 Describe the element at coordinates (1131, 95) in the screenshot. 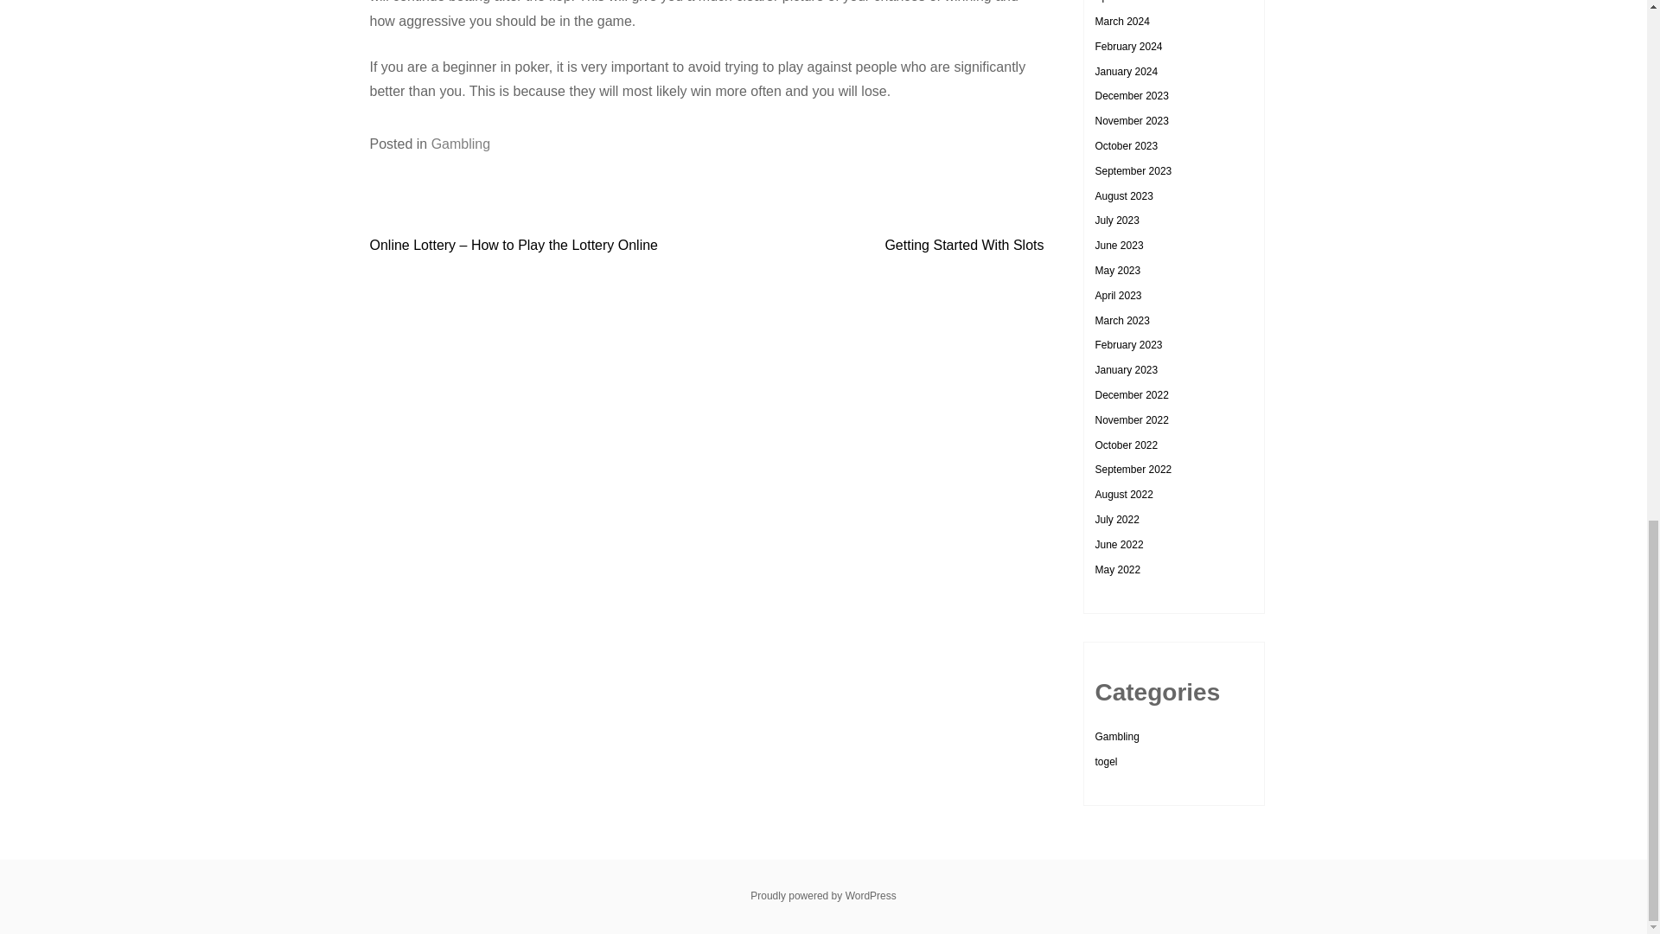

I see `December 2023` at that location.